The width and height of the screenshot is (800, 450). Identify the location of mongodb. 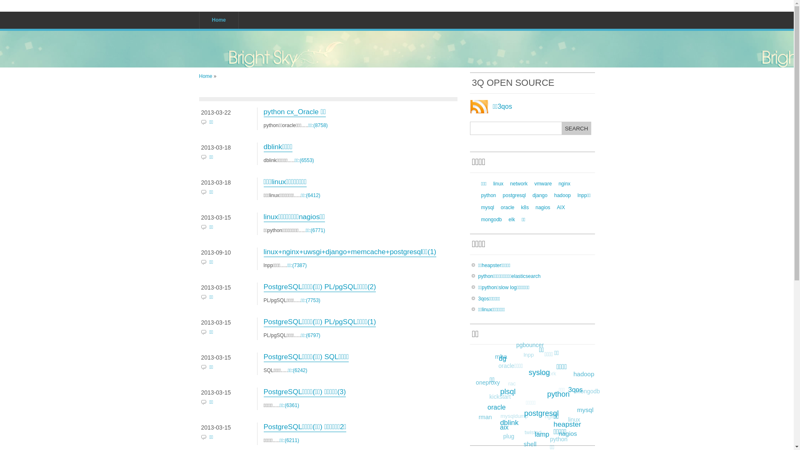
(491, 220).